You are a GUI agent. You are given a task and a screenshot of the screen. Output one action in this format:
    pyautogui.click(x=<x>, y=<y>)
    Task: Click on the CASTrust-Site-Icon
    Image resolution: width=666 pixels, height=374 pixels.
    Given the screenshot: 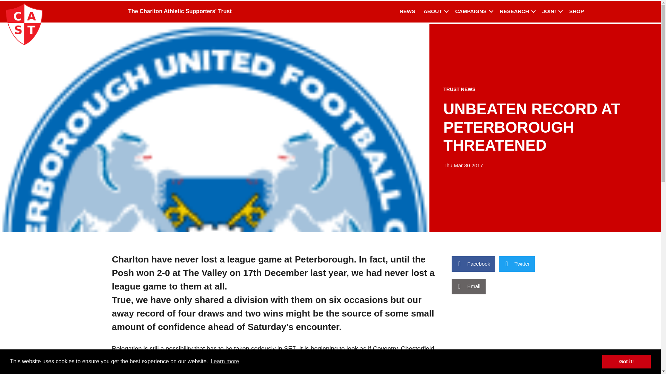 What is the action you would take?
    pyautogui.click(x=24, y=24)
    